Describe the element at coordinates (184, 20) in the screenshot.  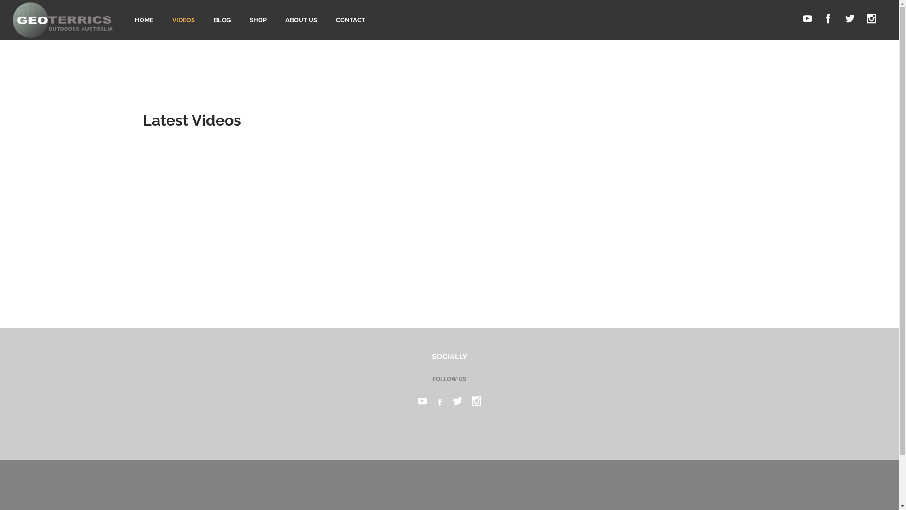
I see `VIDEOS` at that location.